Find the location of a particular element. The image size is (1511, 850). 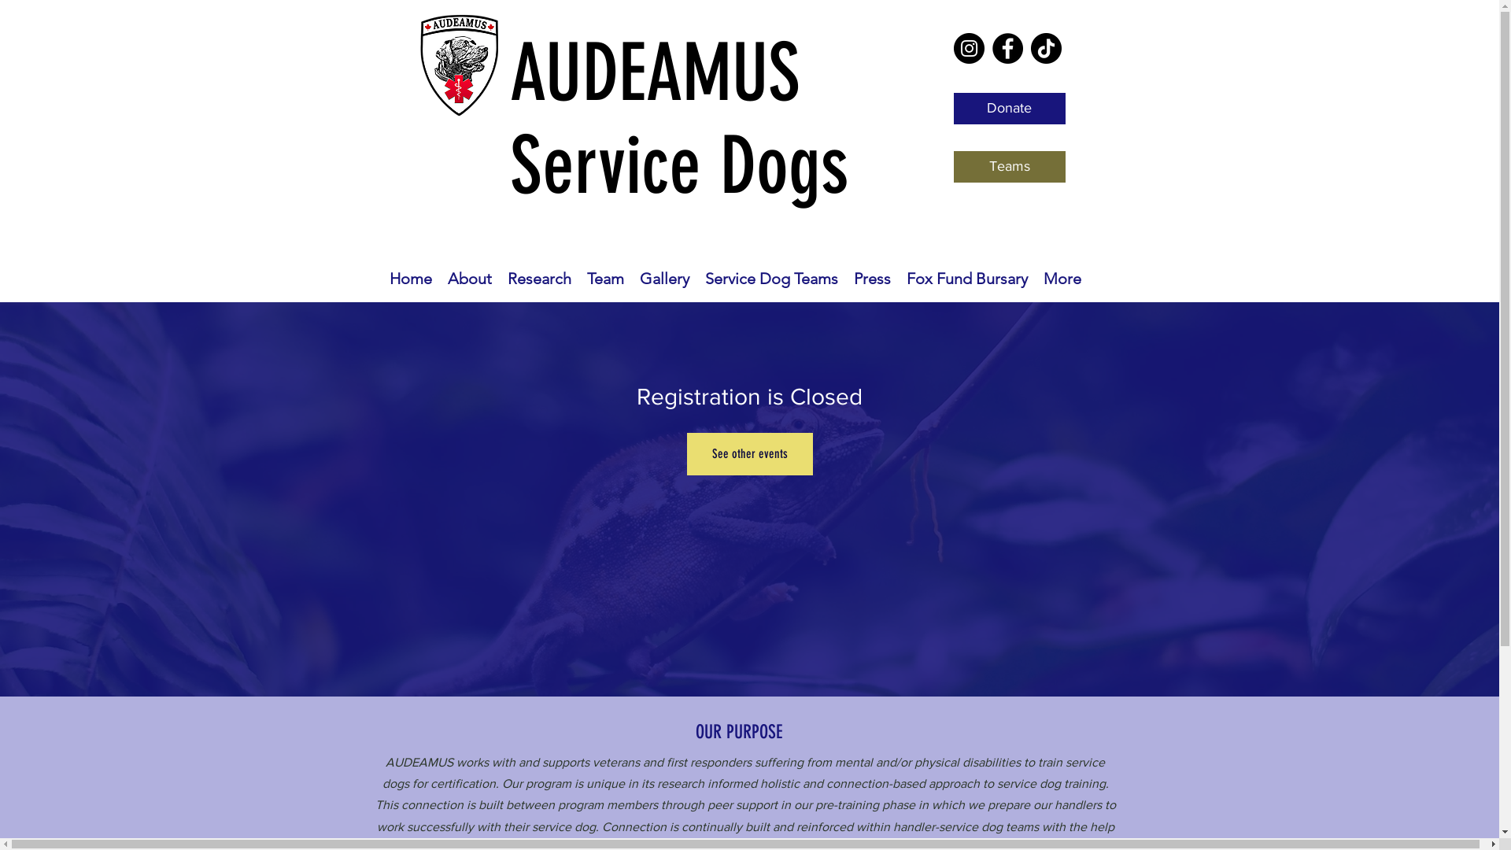

Teams is located at coordinates (1010, 167).